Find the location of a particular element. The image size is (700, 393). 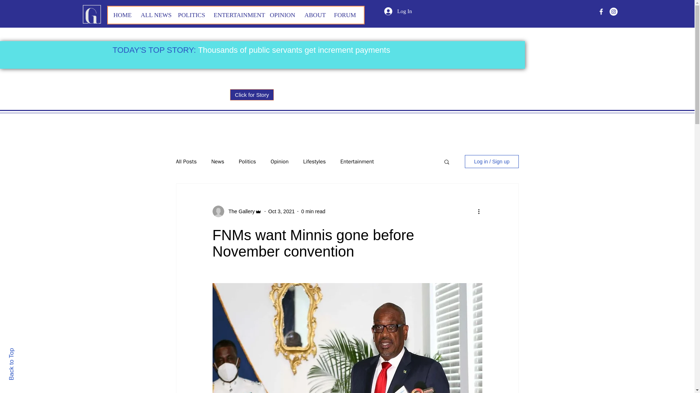

ENTERTAINMENT is located at coordinates (236, 15).